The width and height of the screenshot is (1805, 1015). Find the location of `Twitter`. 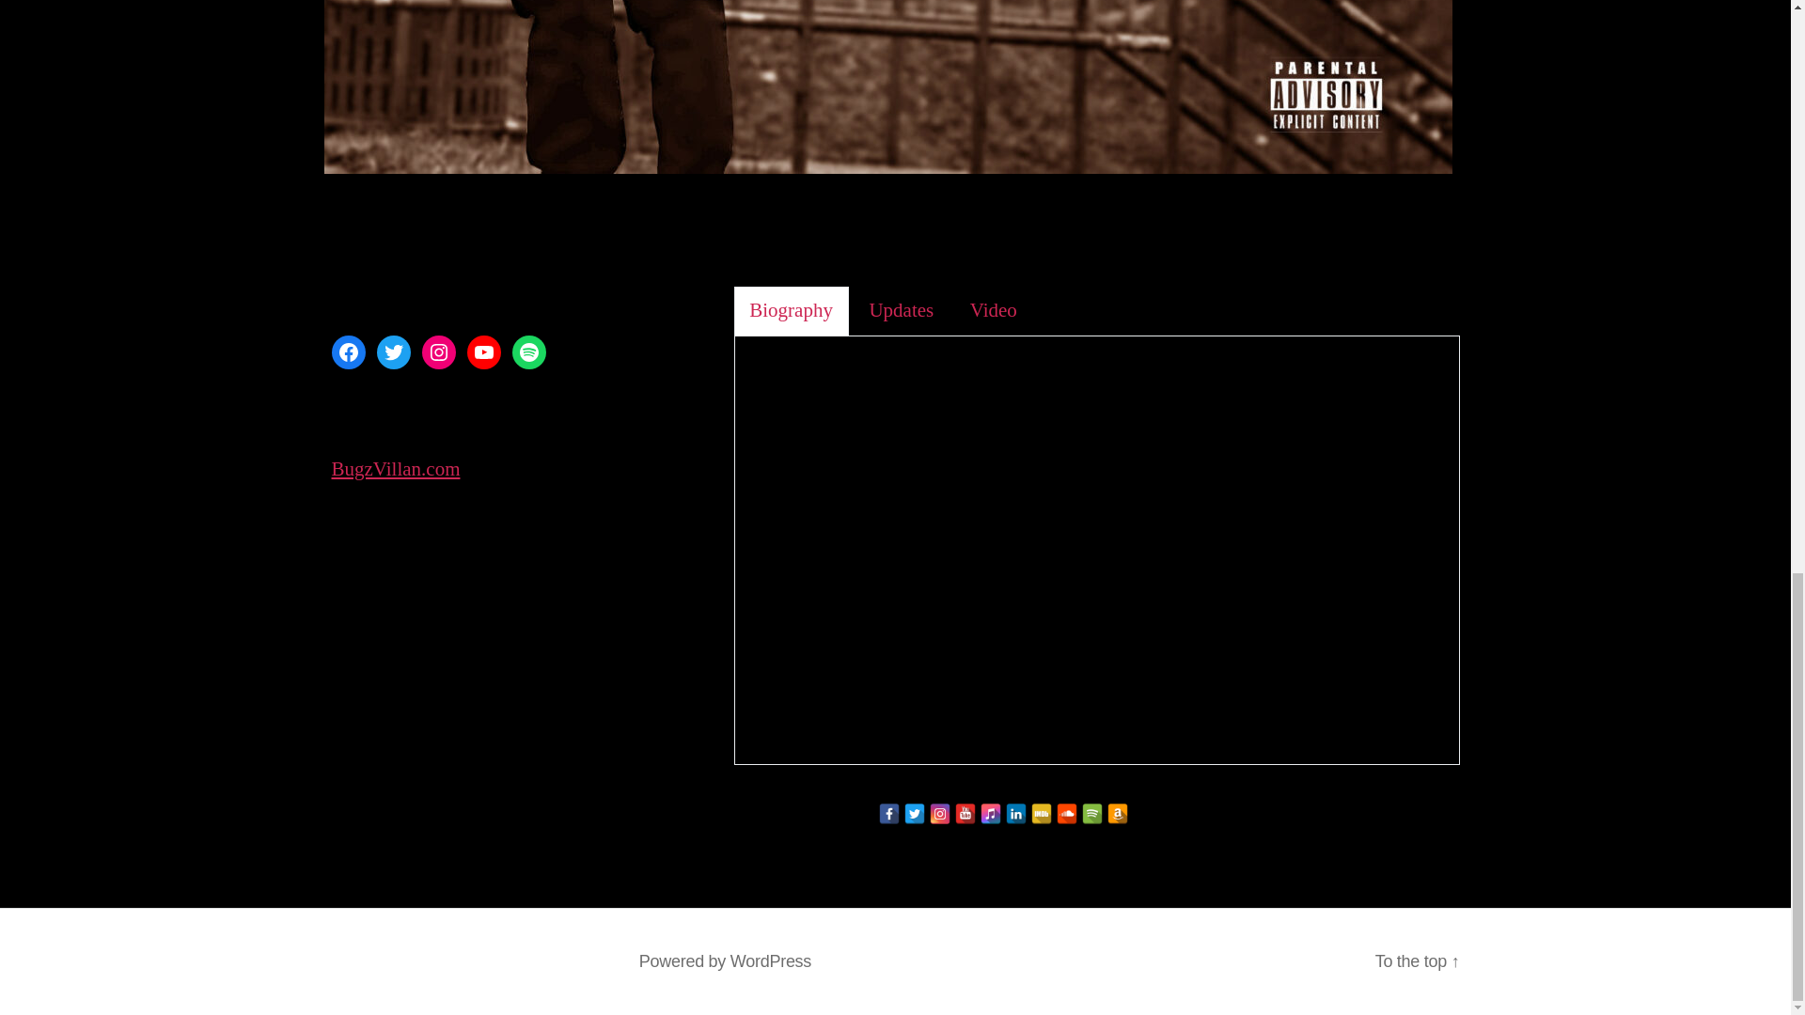

Twitter is located at coordinates (392, 352).